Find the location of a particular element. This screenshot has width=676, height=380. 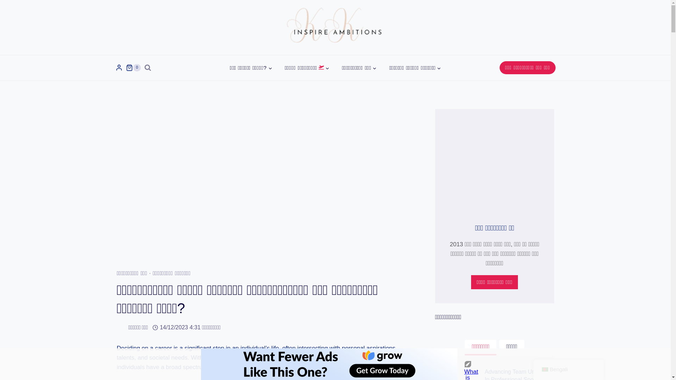

0 is located at coordinates (133, 68).